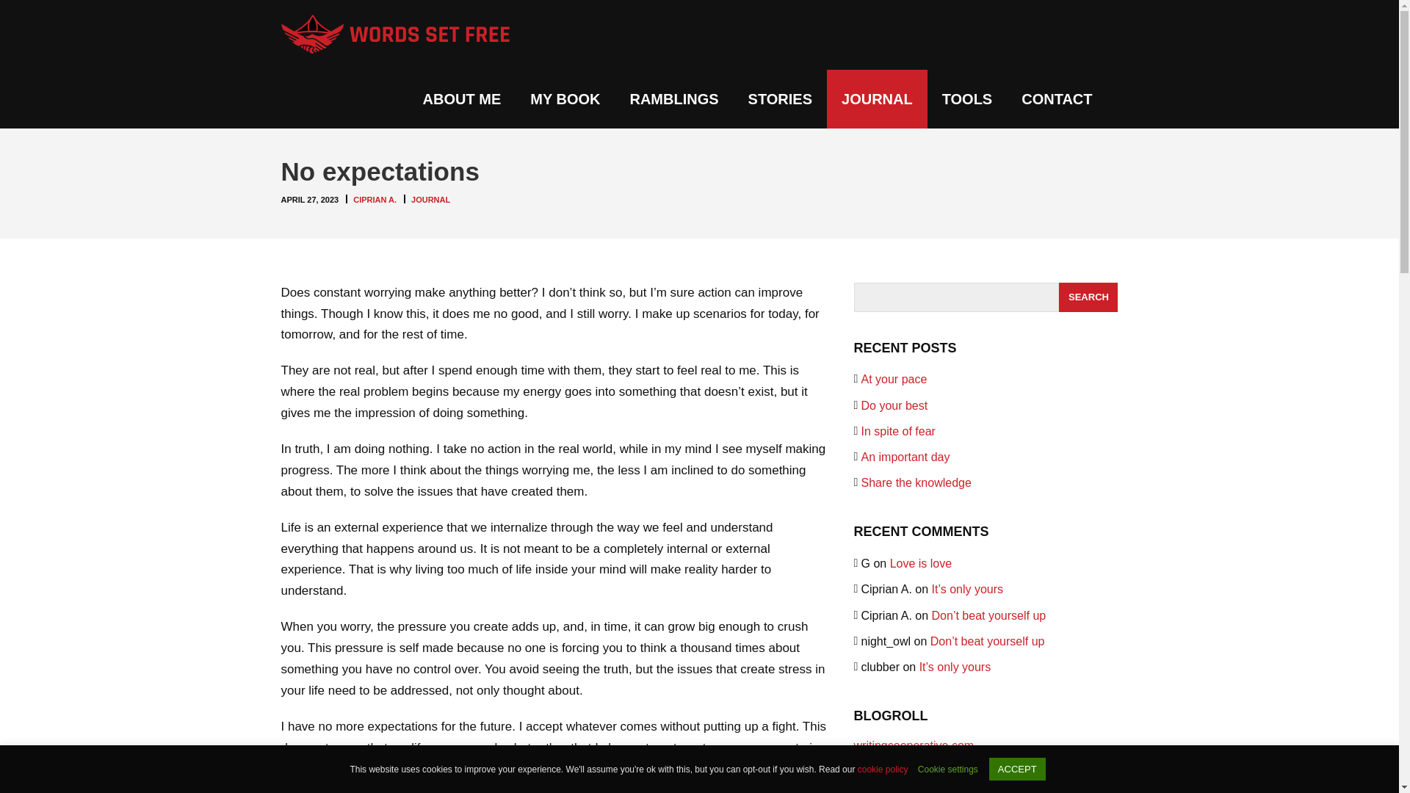  What do you see at coordinates (905, 457) in the screenshot?
I see `An important day` at bounding box center [905, 457].